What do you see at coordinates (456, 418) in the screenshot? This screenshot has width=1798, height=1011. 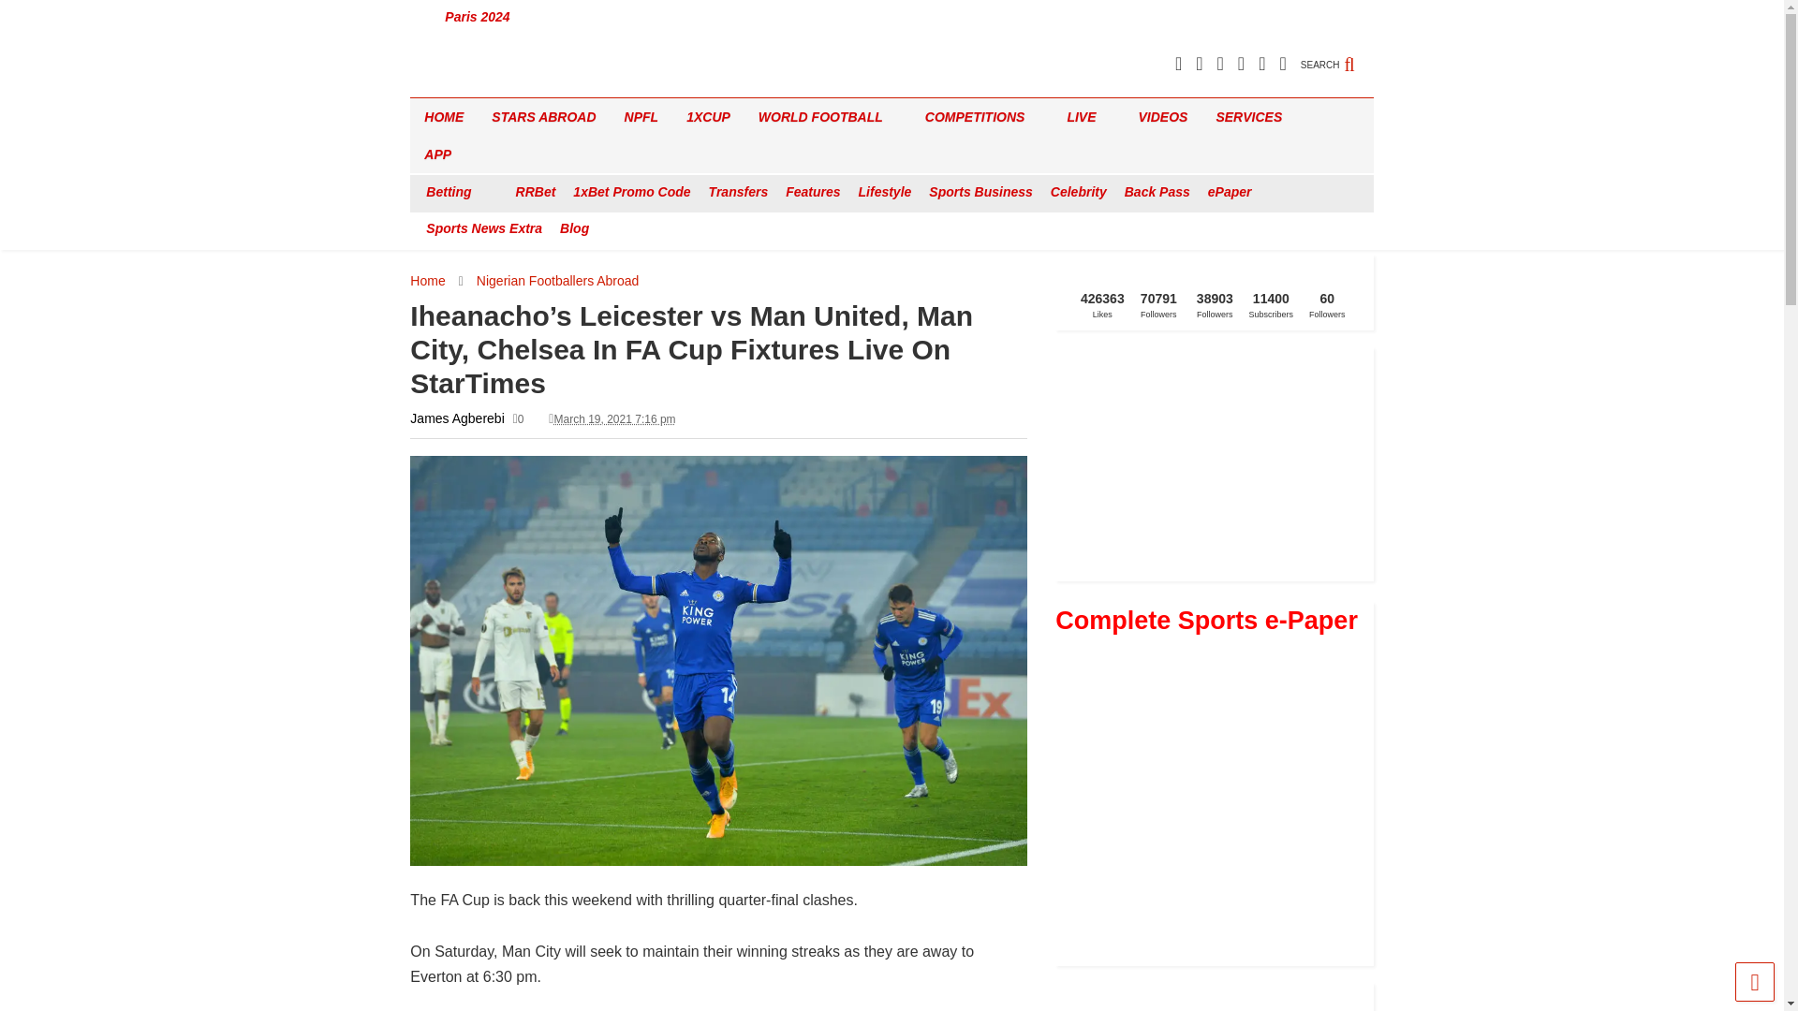 I see `James Agberebi` at bounding box center [456, 418].